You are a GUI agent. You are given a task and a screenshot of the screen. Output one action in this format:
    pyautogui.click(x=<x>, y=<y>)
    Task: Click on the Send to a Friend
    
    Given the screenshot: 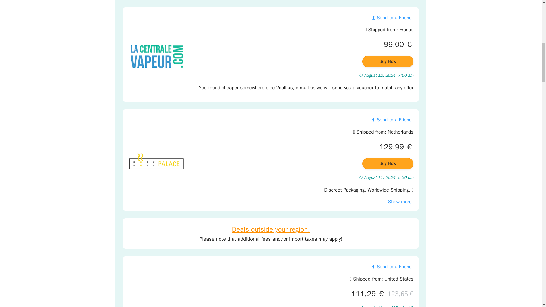 What is the action you would take?
    pyautogui.click(x=391, y=18)
    